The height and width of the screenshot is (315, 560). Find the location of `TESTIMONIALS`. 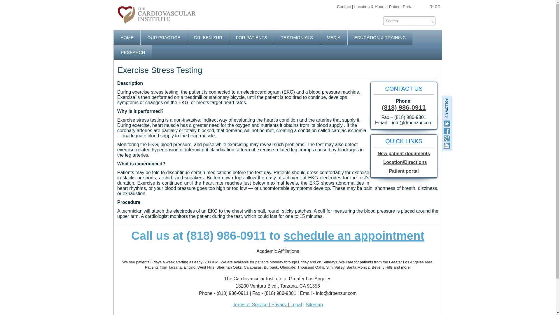

TESTIMONIALS is located at coordinates (297, 37).